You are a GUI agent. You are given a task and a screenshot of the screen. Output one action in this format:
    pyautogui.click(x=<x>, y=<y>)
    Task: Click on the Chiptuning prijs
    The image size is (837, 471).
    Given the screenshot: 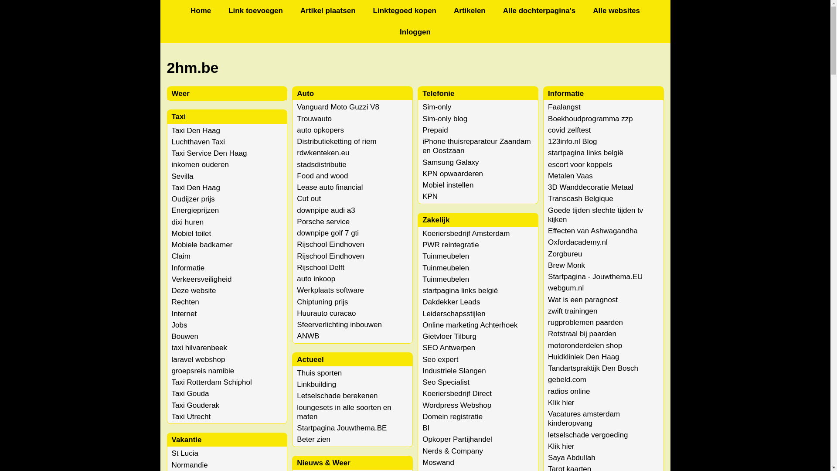 What is the action you would take?
    pyautogui.click(x=323, y=302)
    